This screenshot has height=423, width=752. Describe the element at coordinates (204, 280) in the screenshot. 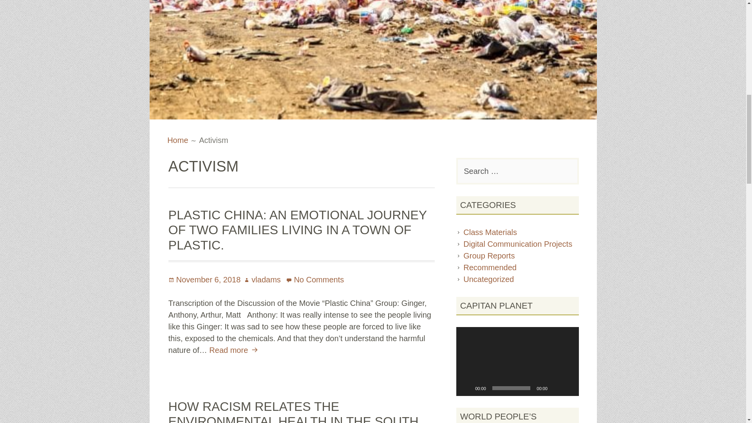

I see `November 6, 2018` at that location.